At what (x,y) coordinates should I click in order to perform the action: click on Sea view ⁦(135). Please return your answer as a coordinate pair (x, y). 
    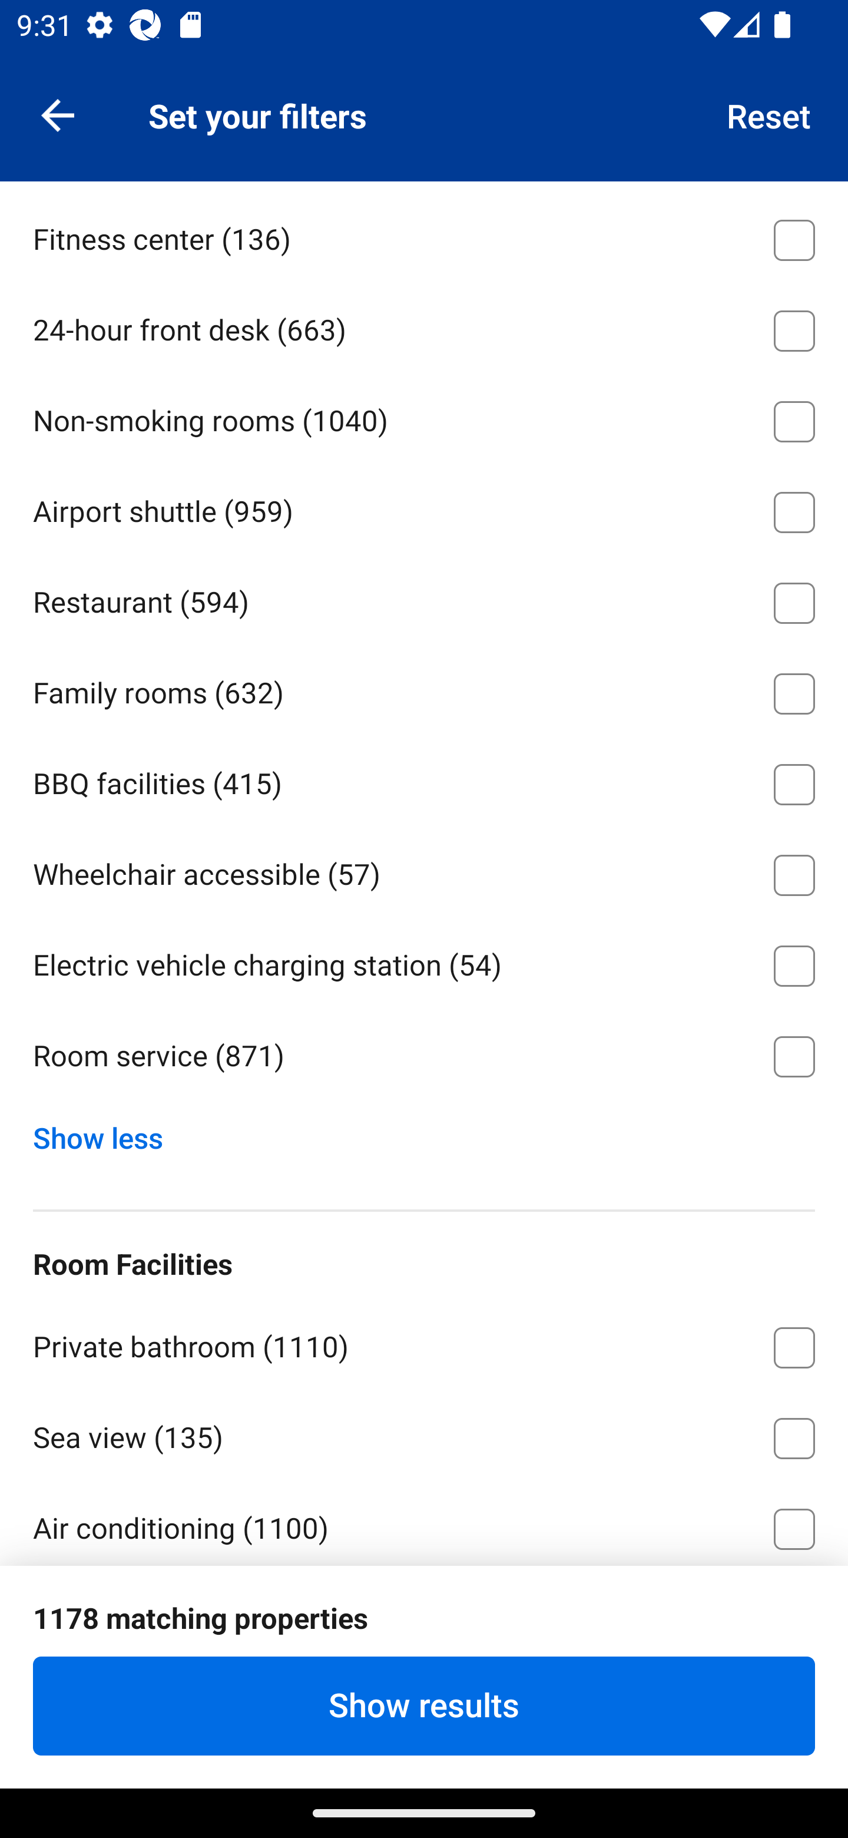
    Looking at the image, I should click on (424, 1434).